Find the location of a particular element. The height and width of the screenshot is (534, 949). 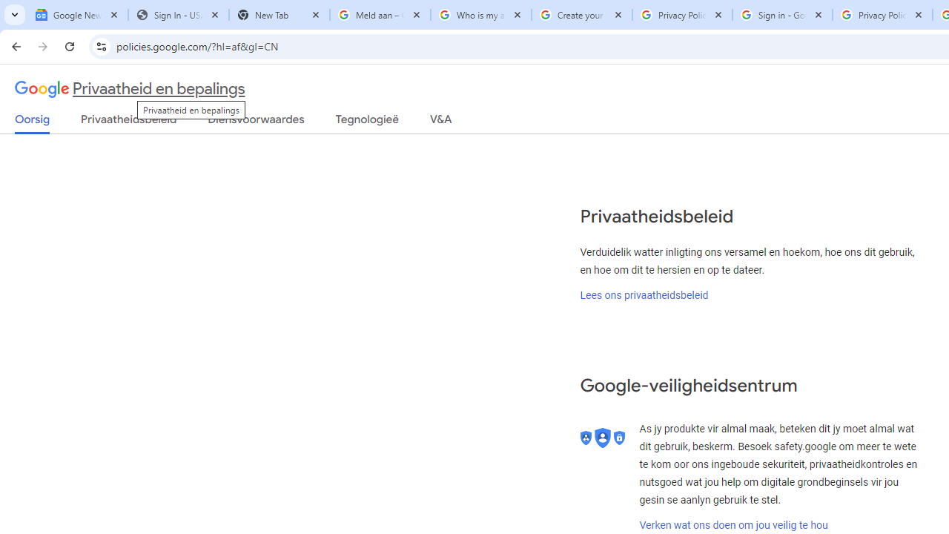

Lees ons privaatheidsbeleid is located at coordinates (644, 294).